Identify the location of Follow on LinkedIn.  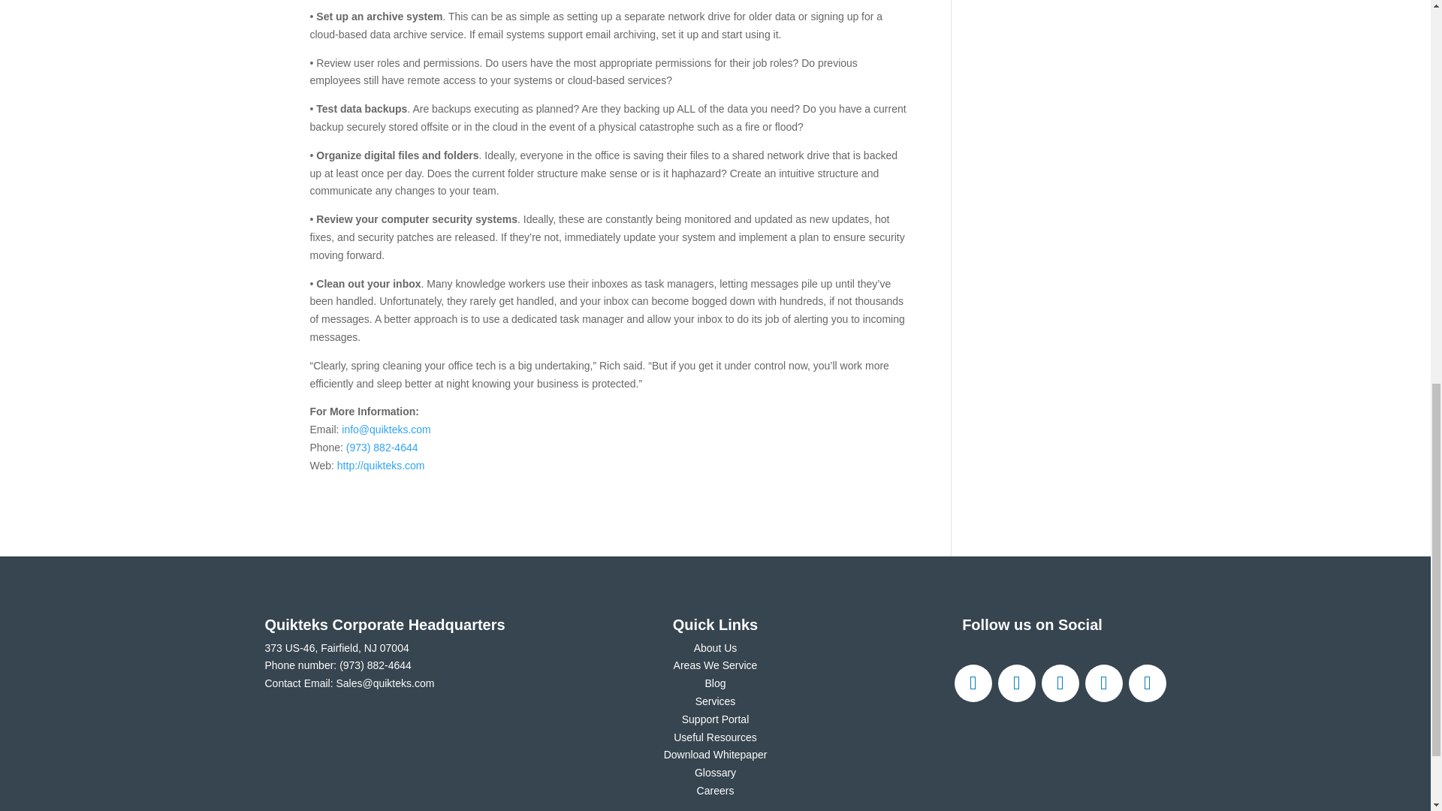
(1103, 683).